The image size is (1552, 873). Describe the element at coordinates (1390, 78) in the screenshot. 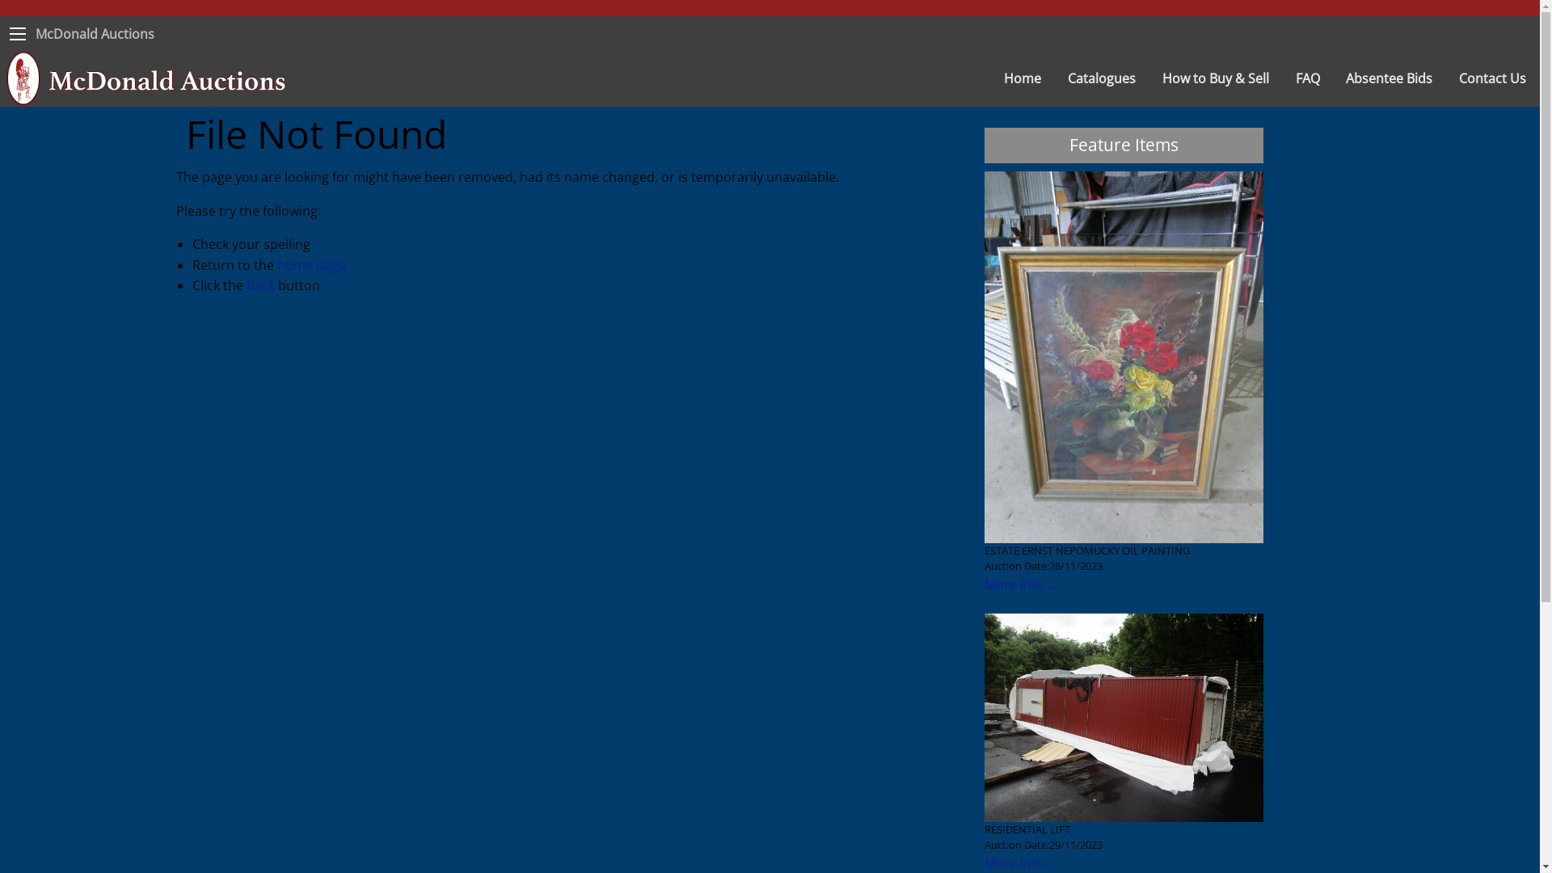

I see `Absentee Bids` at that location.